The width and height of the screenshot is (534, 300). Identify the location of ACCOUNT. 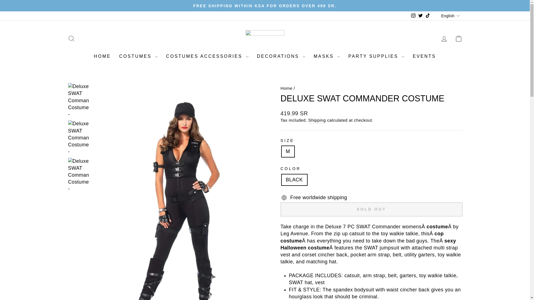
(444, 39).